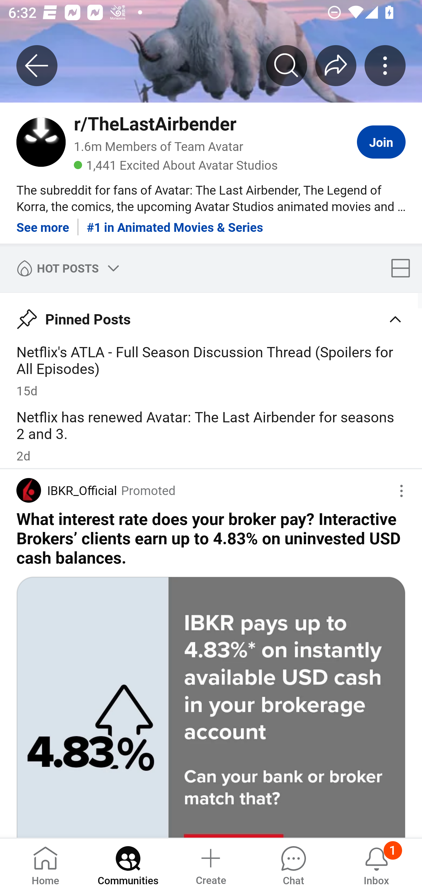 The image size is (422, 891). What do you see at coordinates (385, 65) in the screenshot?
I see `More community actions` at bounding box center [385, 65].